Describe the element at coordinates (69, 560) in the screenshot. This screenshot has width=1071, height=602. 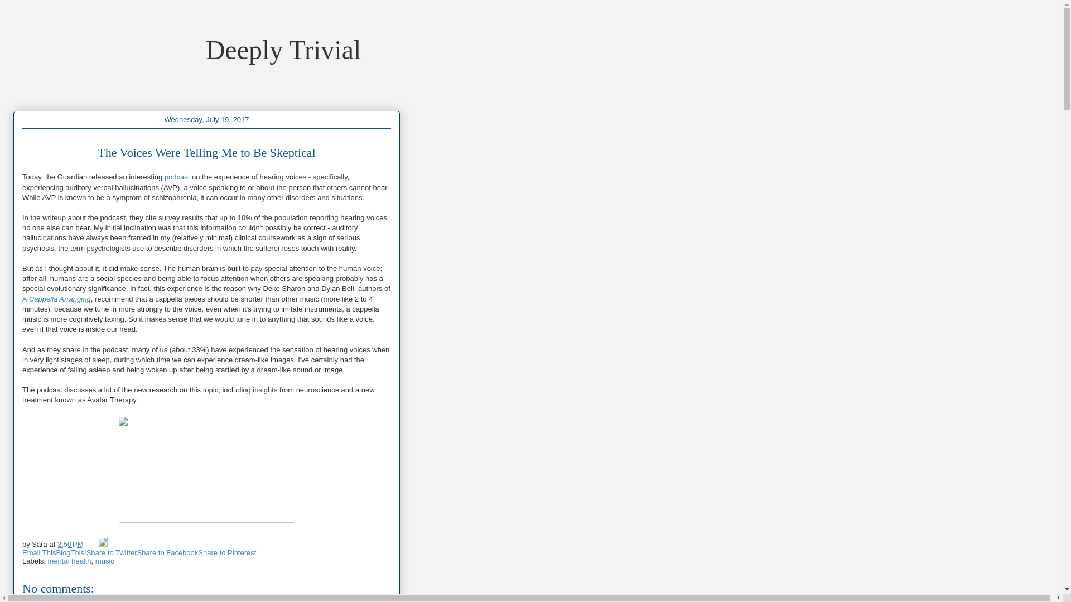
I see `mental health` at that location.